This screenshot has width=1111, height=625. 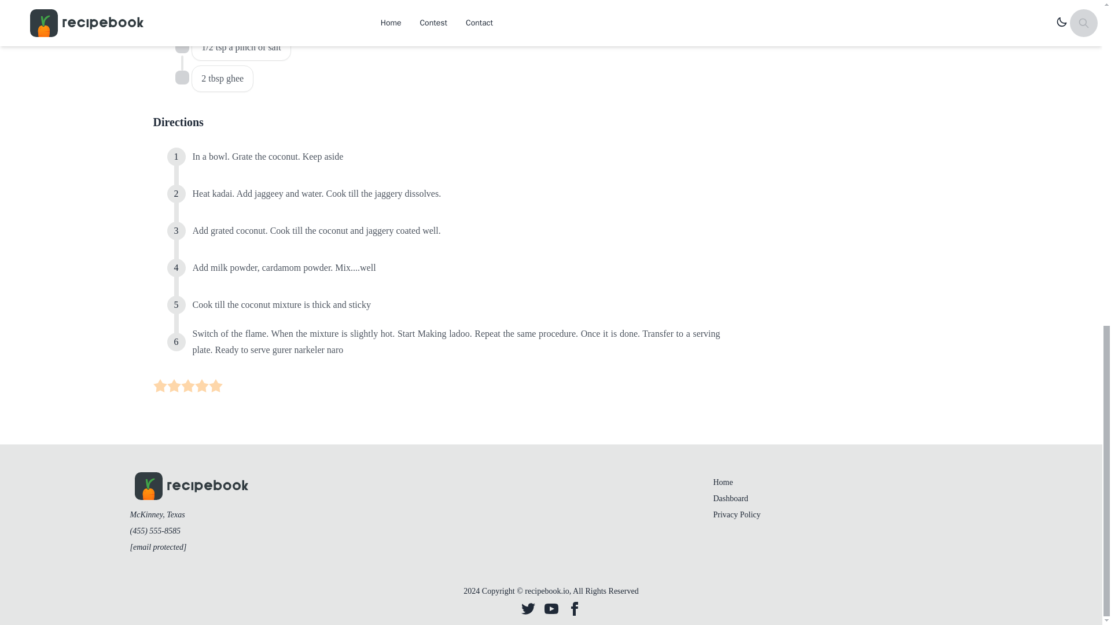 I want to click on Privacy Policy, so click(x=736, y=515).